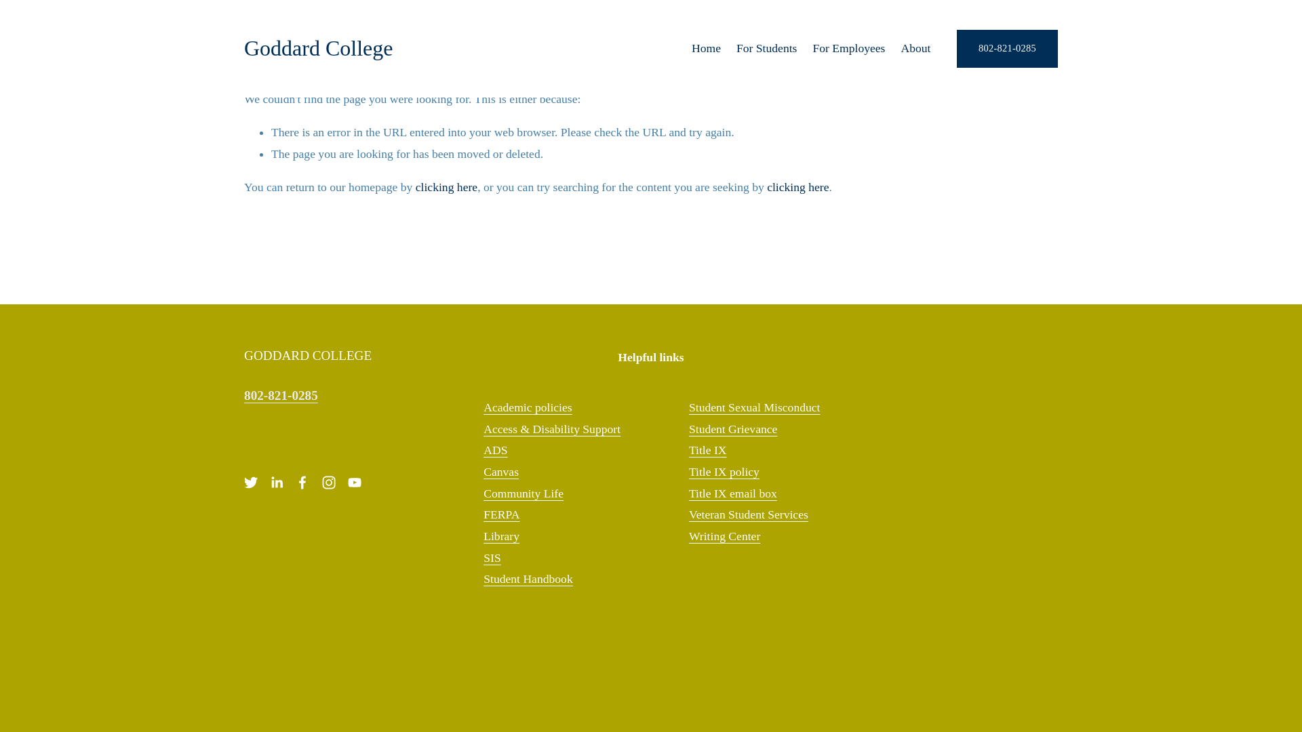 Image resolution: width=1302 pixels, height=732 pixels. What do you see at coordinates (707, 451) in the screenshot?
I see `Title IX` at bounding box center [707, 451].